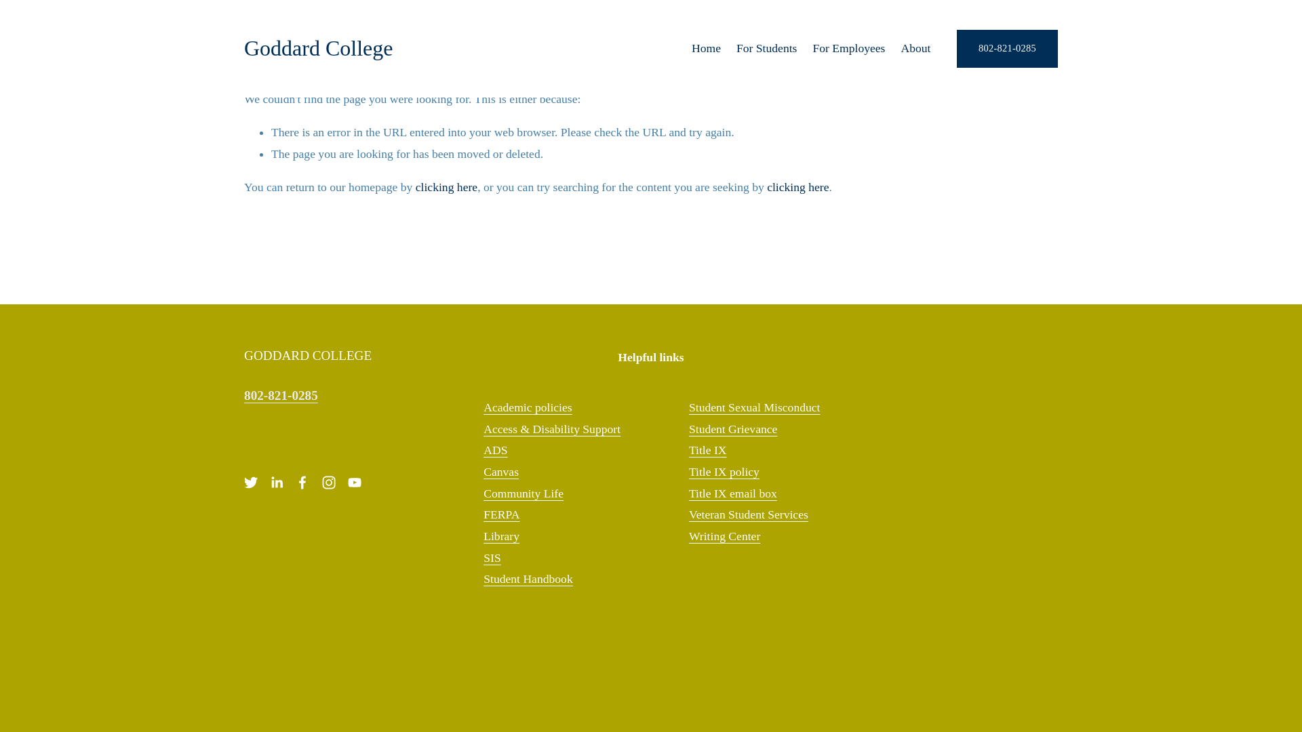 Image resolution: width=1302 pixels, height=732 pixels. What do you see at coordinates (707, 451) in the screenshot?
I see `Title IX` at bounding box center [707, 451].